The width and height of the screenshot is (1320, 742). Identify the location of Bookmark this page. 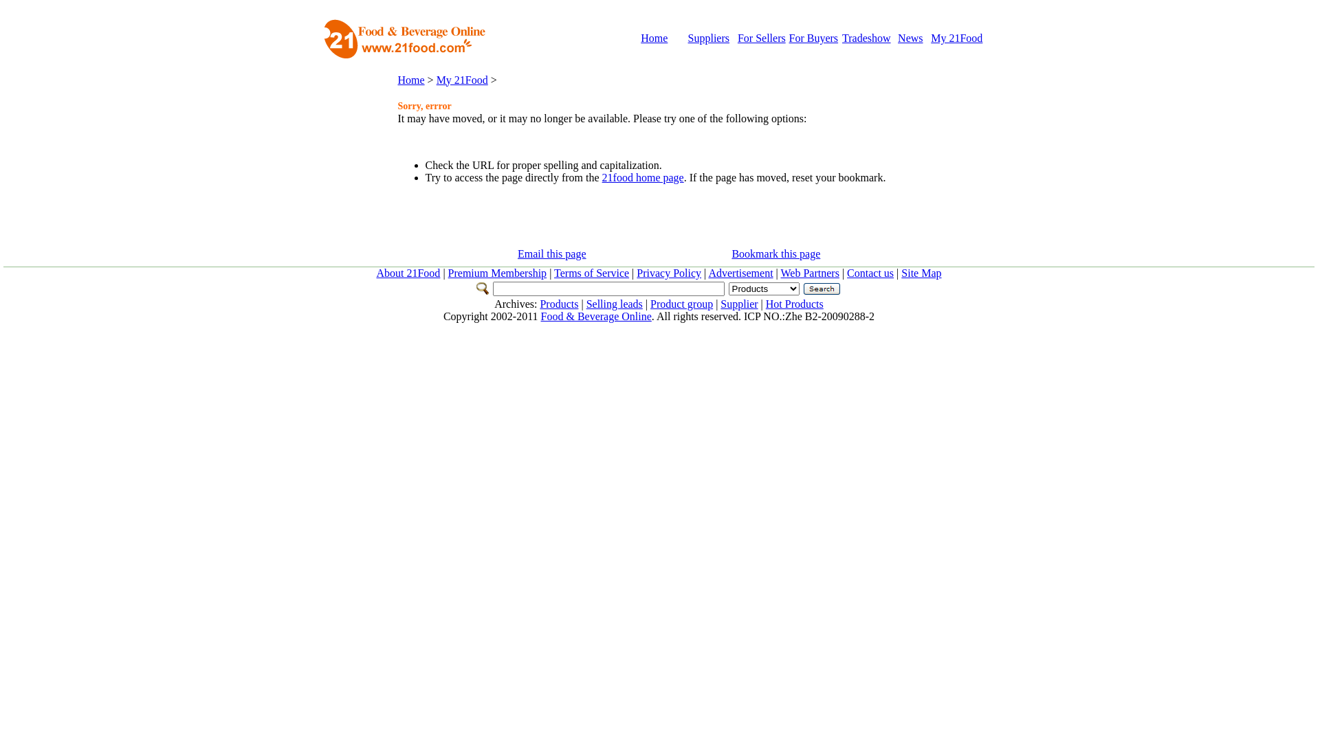
(775, 254).